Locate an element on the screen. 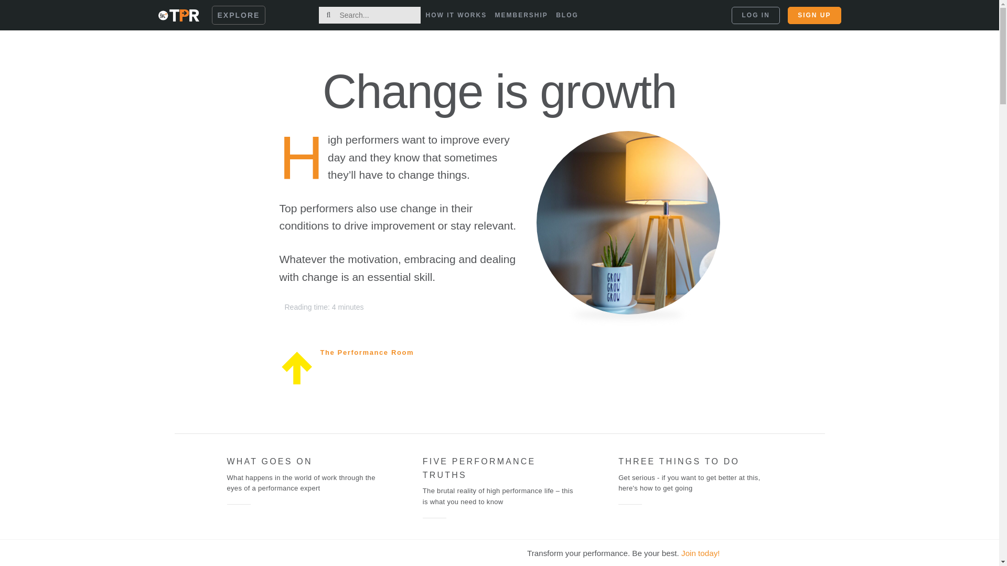 Image resolution: width=1007 pixels, height=566 pixels. HOW IT WORKS is located at coordinates (456, 15).